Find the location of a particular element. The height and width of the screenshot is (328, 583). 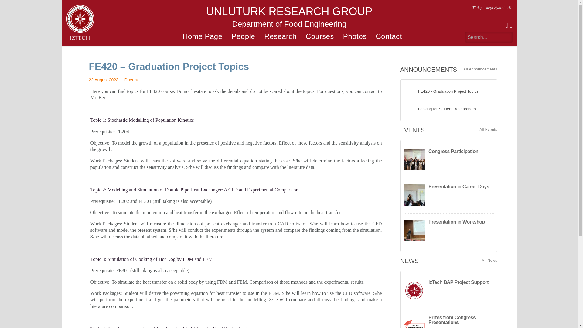

Presentation in Workshop is located at coordinates (448, 231).